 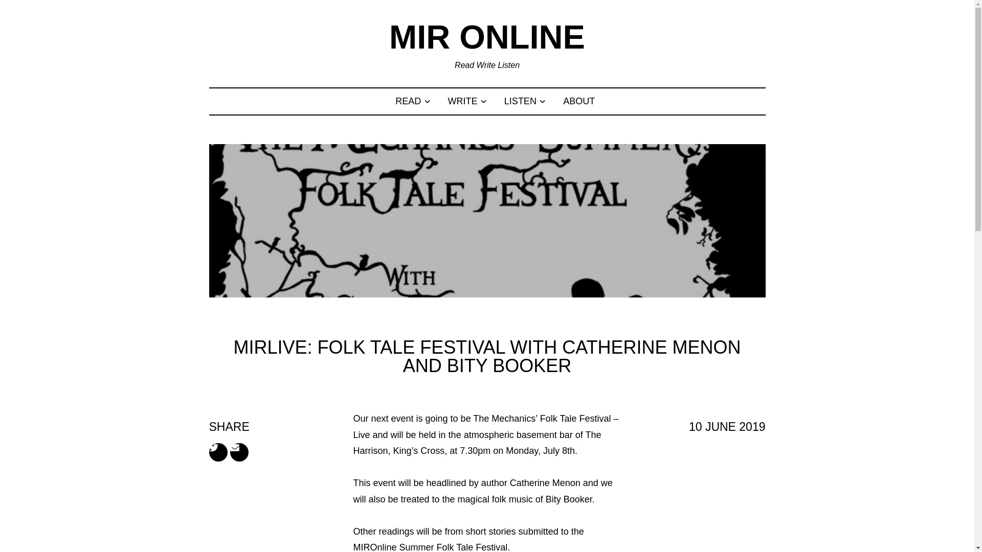 I want to click on MIROnline Summer Folk Tale Festival, so click(x=430, y=547).